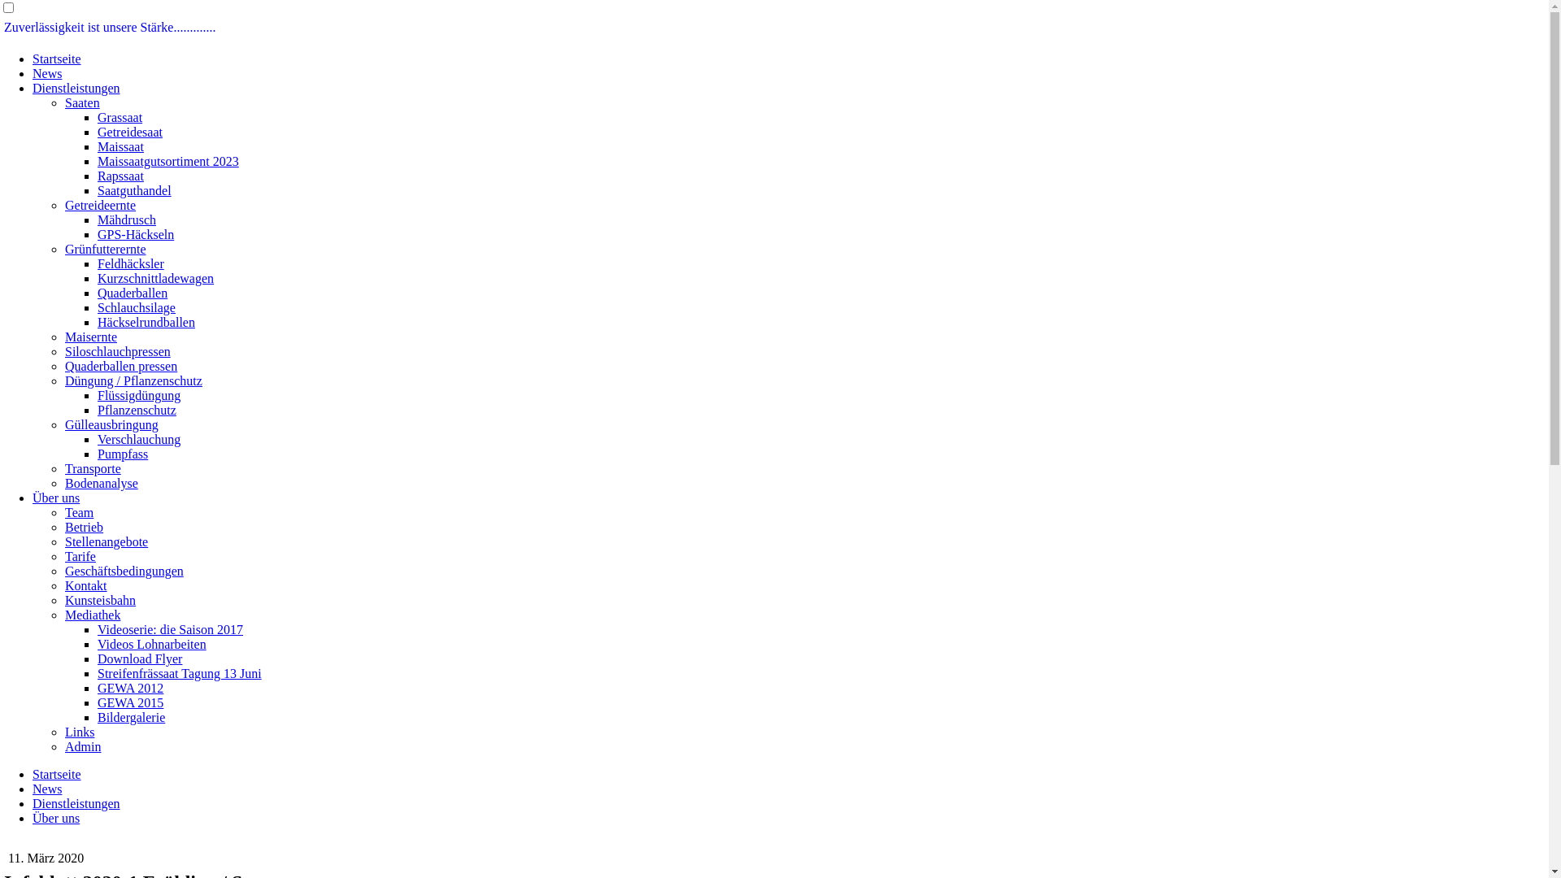 The image size is (1561, 878). I want to click on Rapssaat, so click(120, 176).